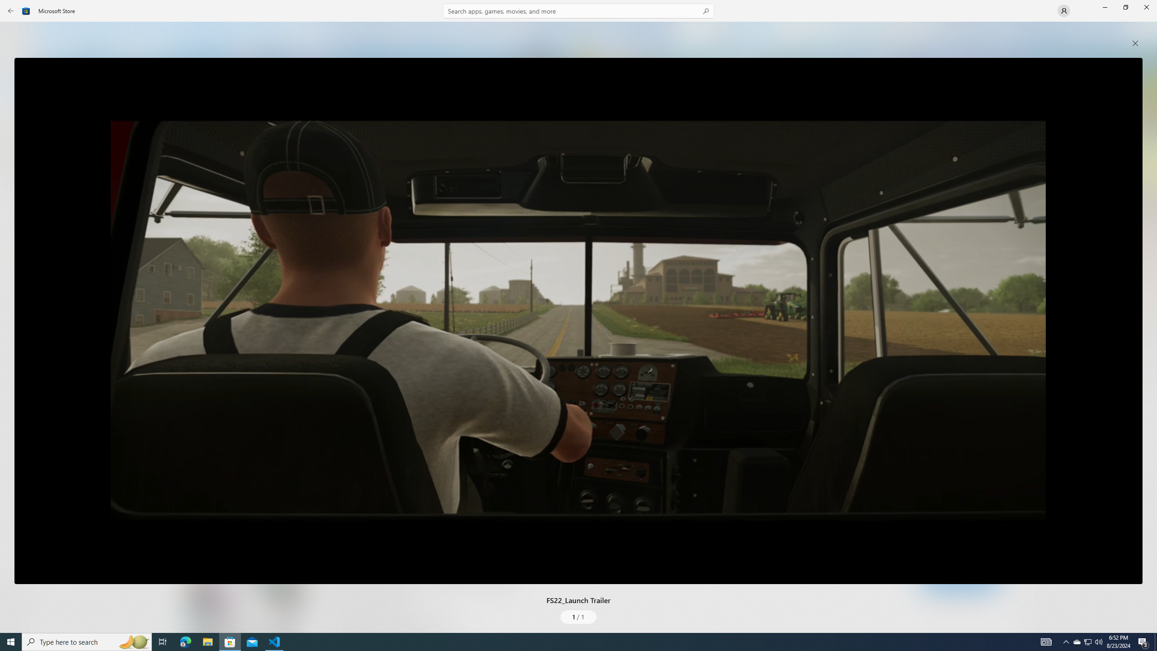 This screenshot has width=1157, height=651. I want to click on Entertainment, so click(16, 148).